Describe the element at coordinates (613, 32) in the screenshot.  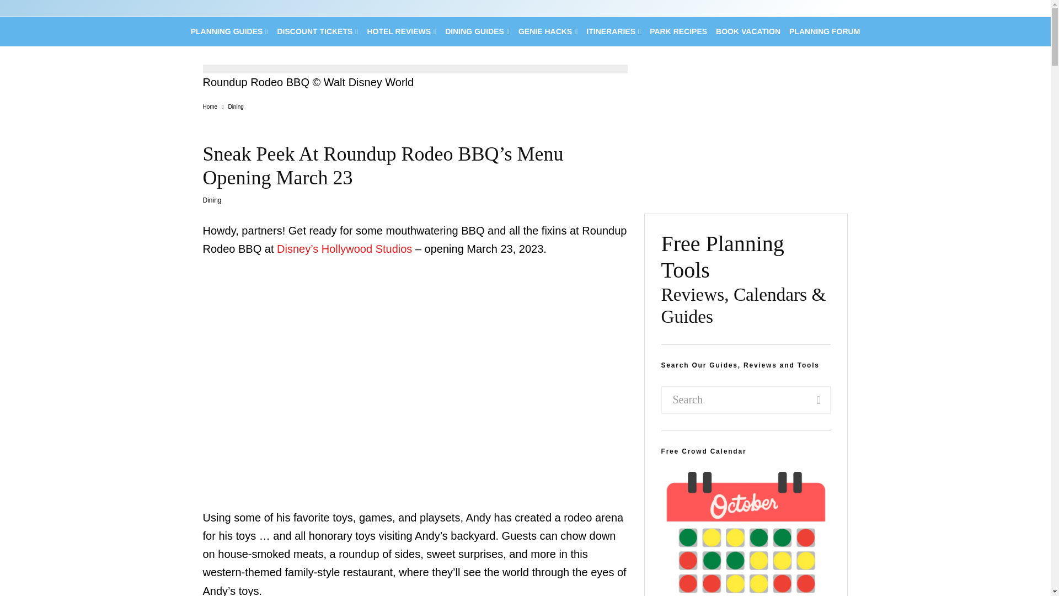
I see `ITINERARIES` at that location.